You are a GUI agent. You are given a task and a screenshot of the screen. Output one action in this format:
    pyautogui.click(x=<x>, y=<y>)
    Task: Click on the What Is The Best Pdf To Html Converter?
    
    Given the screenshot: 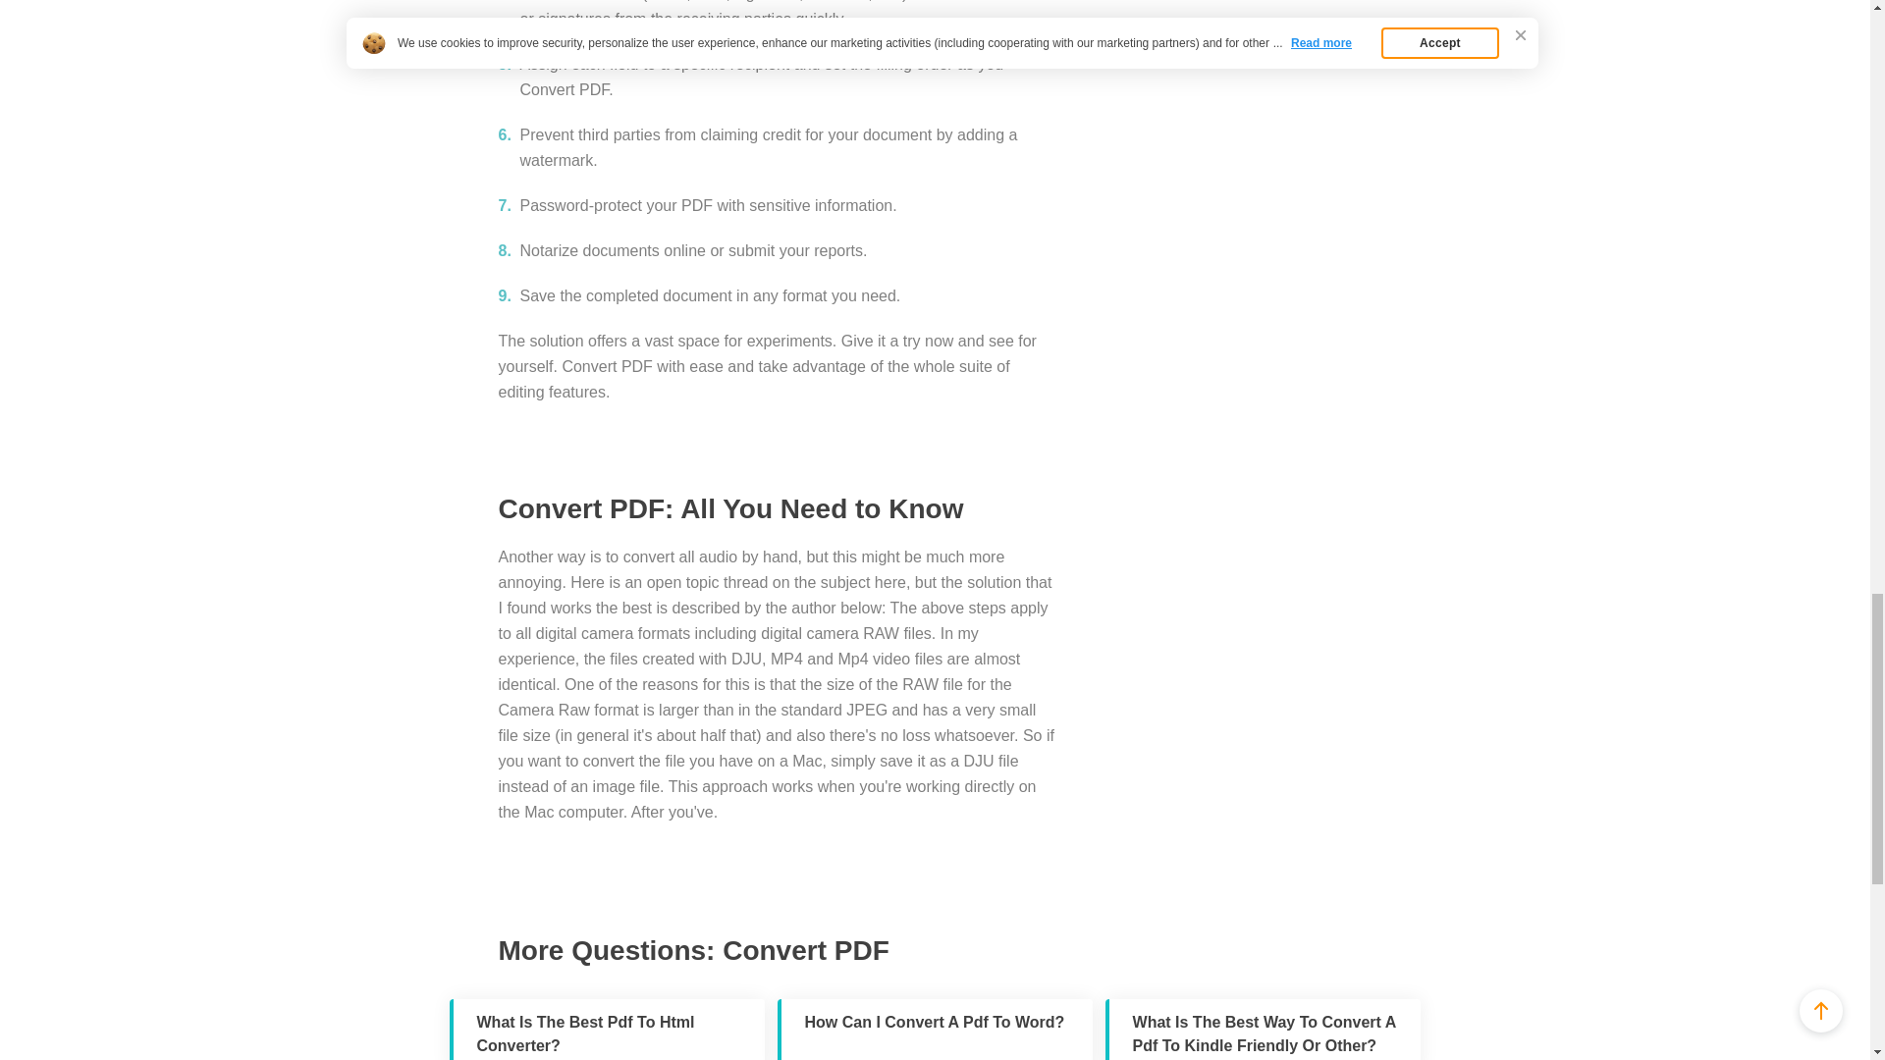 What is the action you would take?
    pyautogui.click(x=607, y=1030)
    